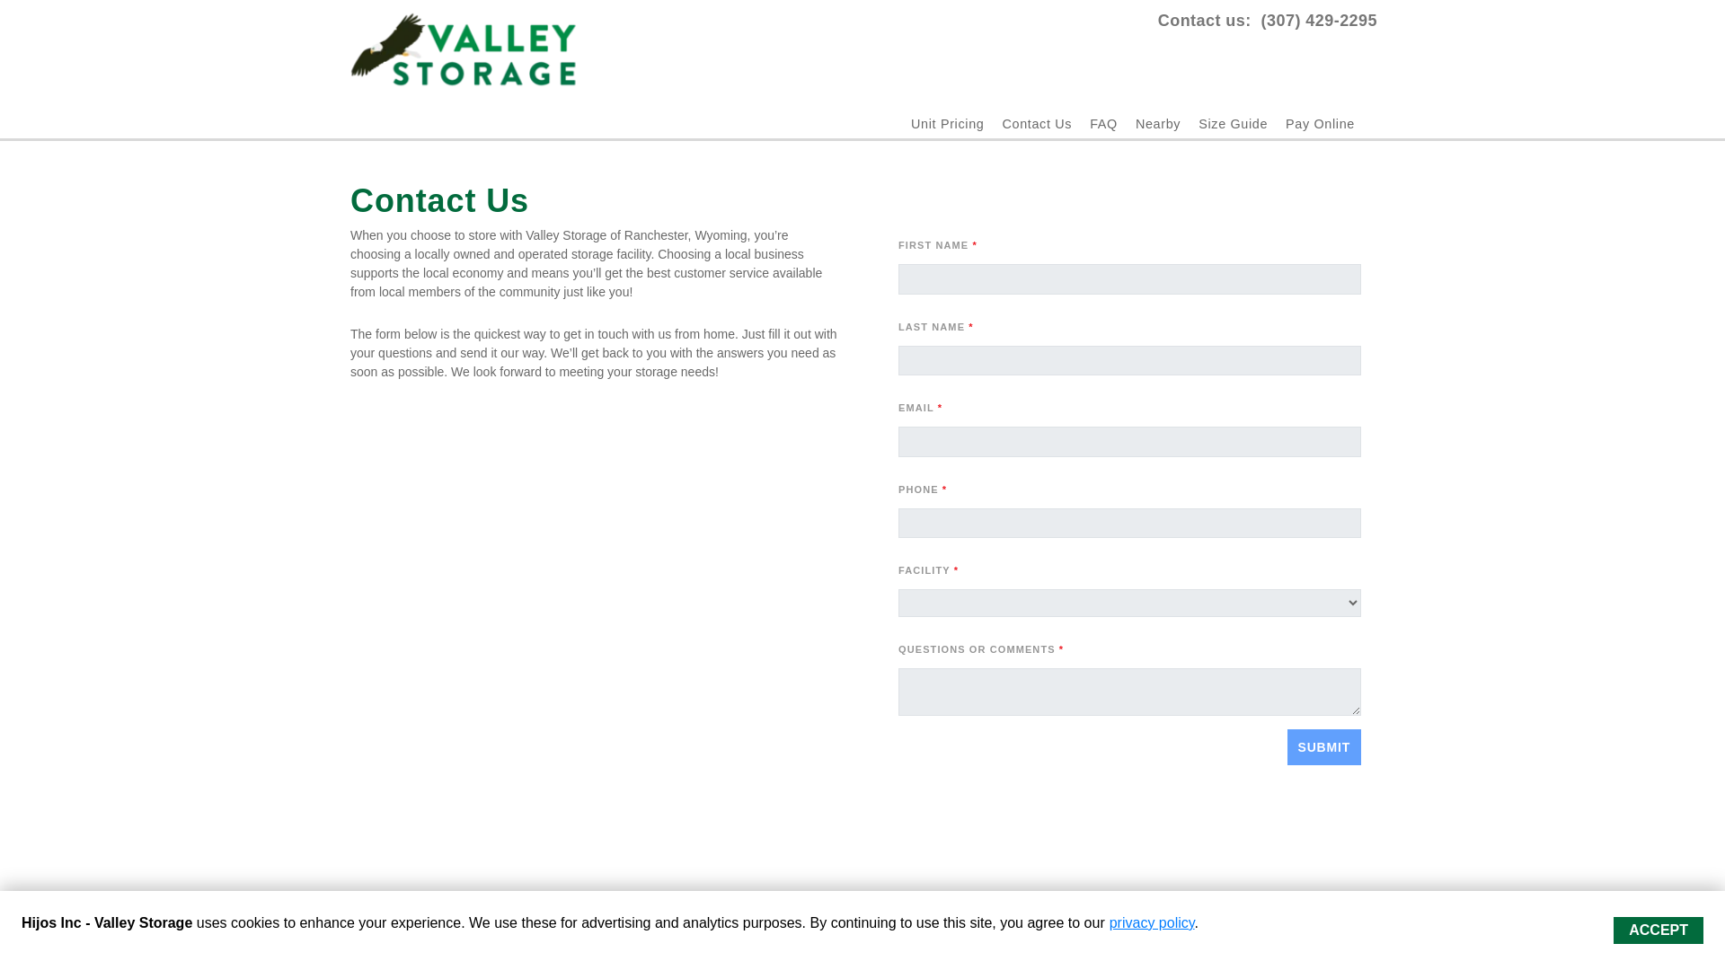 The height and width of the screenshot is (970, 1725). Describe the element at coordinates (1233, 123) in the screenshot. I see `Size Guide` at that location.